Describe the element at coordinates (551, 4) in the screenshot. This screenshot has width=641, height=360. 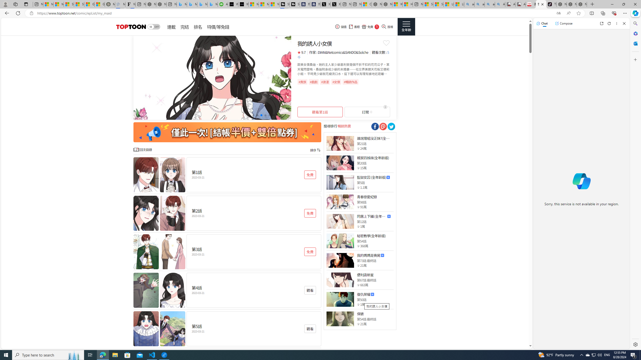
I see `TikTok` at that location.